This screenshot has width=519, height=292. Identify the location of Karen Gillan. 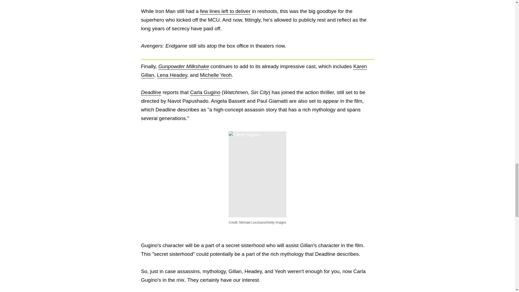
(254, 71).